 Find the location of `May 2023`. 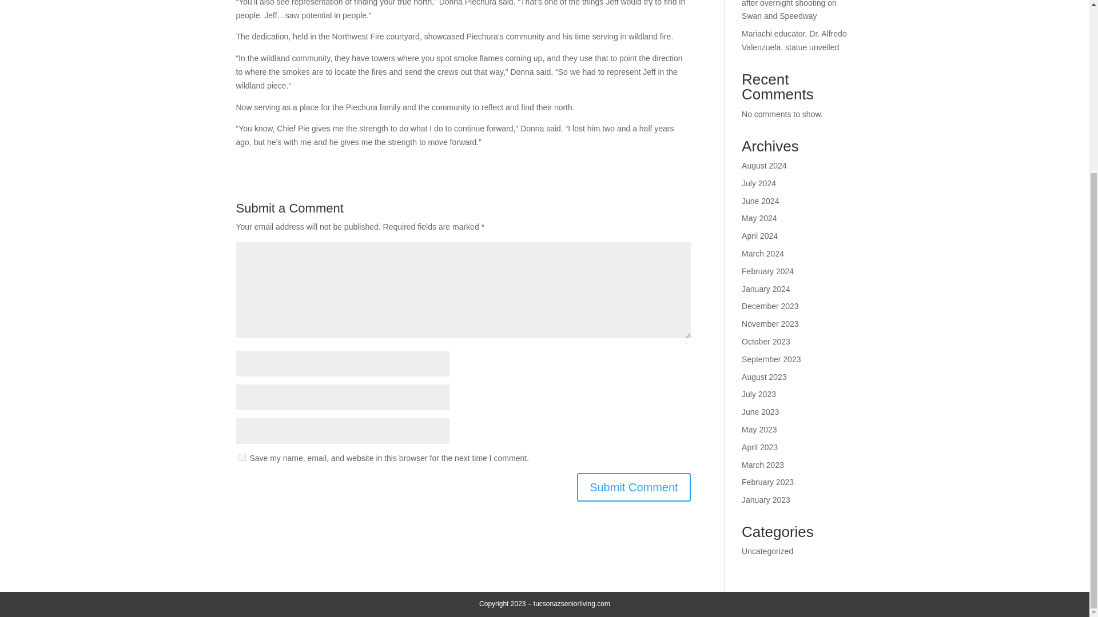

May 2023 is located at coordinates (759, 430).